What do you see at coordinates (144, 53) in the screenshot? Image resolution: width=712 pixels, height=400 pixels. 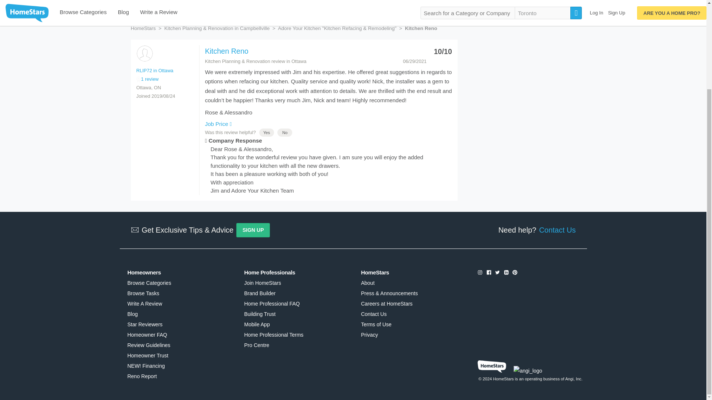 I see `RLIP72 in Ottawa` at bounding box center [144, 53].